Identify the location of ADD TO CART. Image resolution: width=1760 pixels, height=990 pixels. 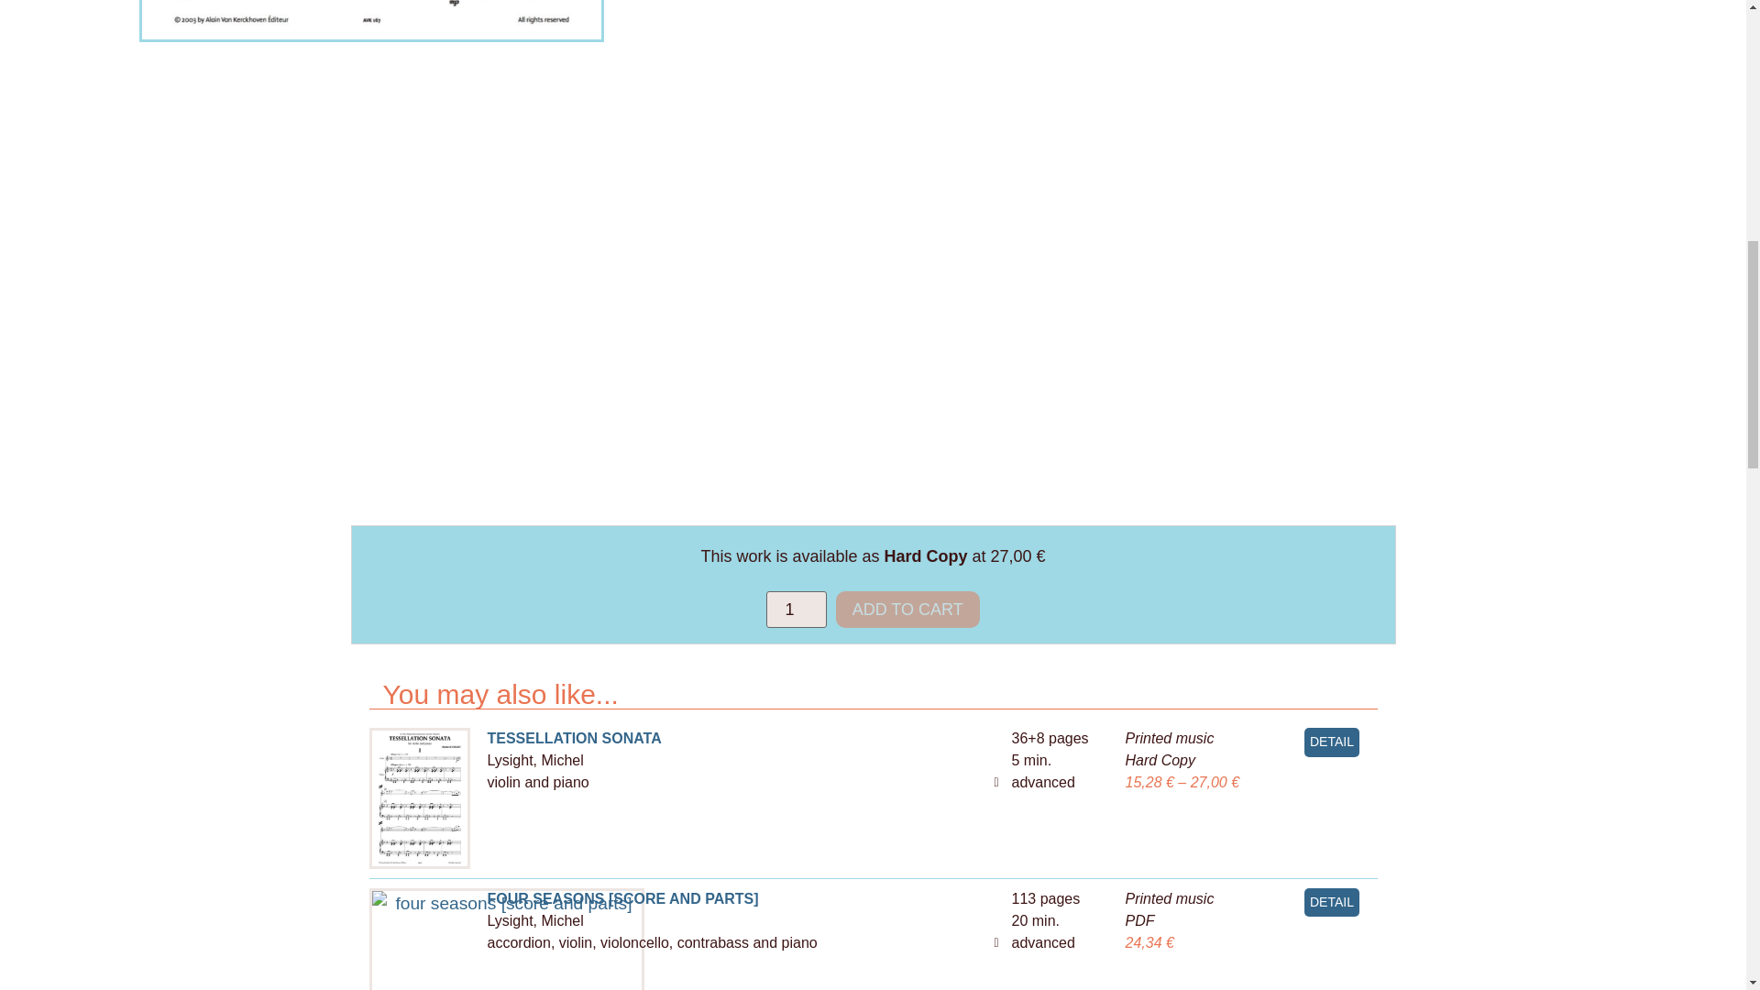
(907, 609).